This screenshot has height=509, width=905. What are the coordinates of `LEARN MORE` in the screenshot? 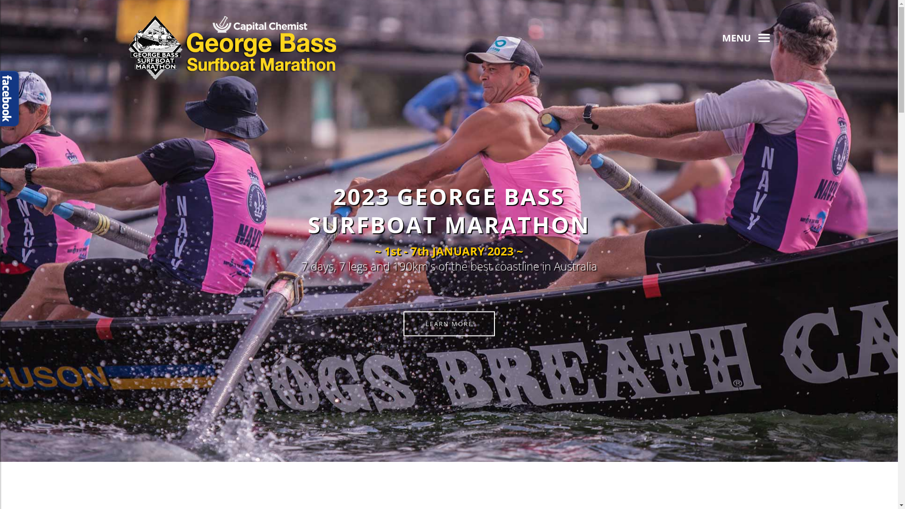 It's located at (449, 323).